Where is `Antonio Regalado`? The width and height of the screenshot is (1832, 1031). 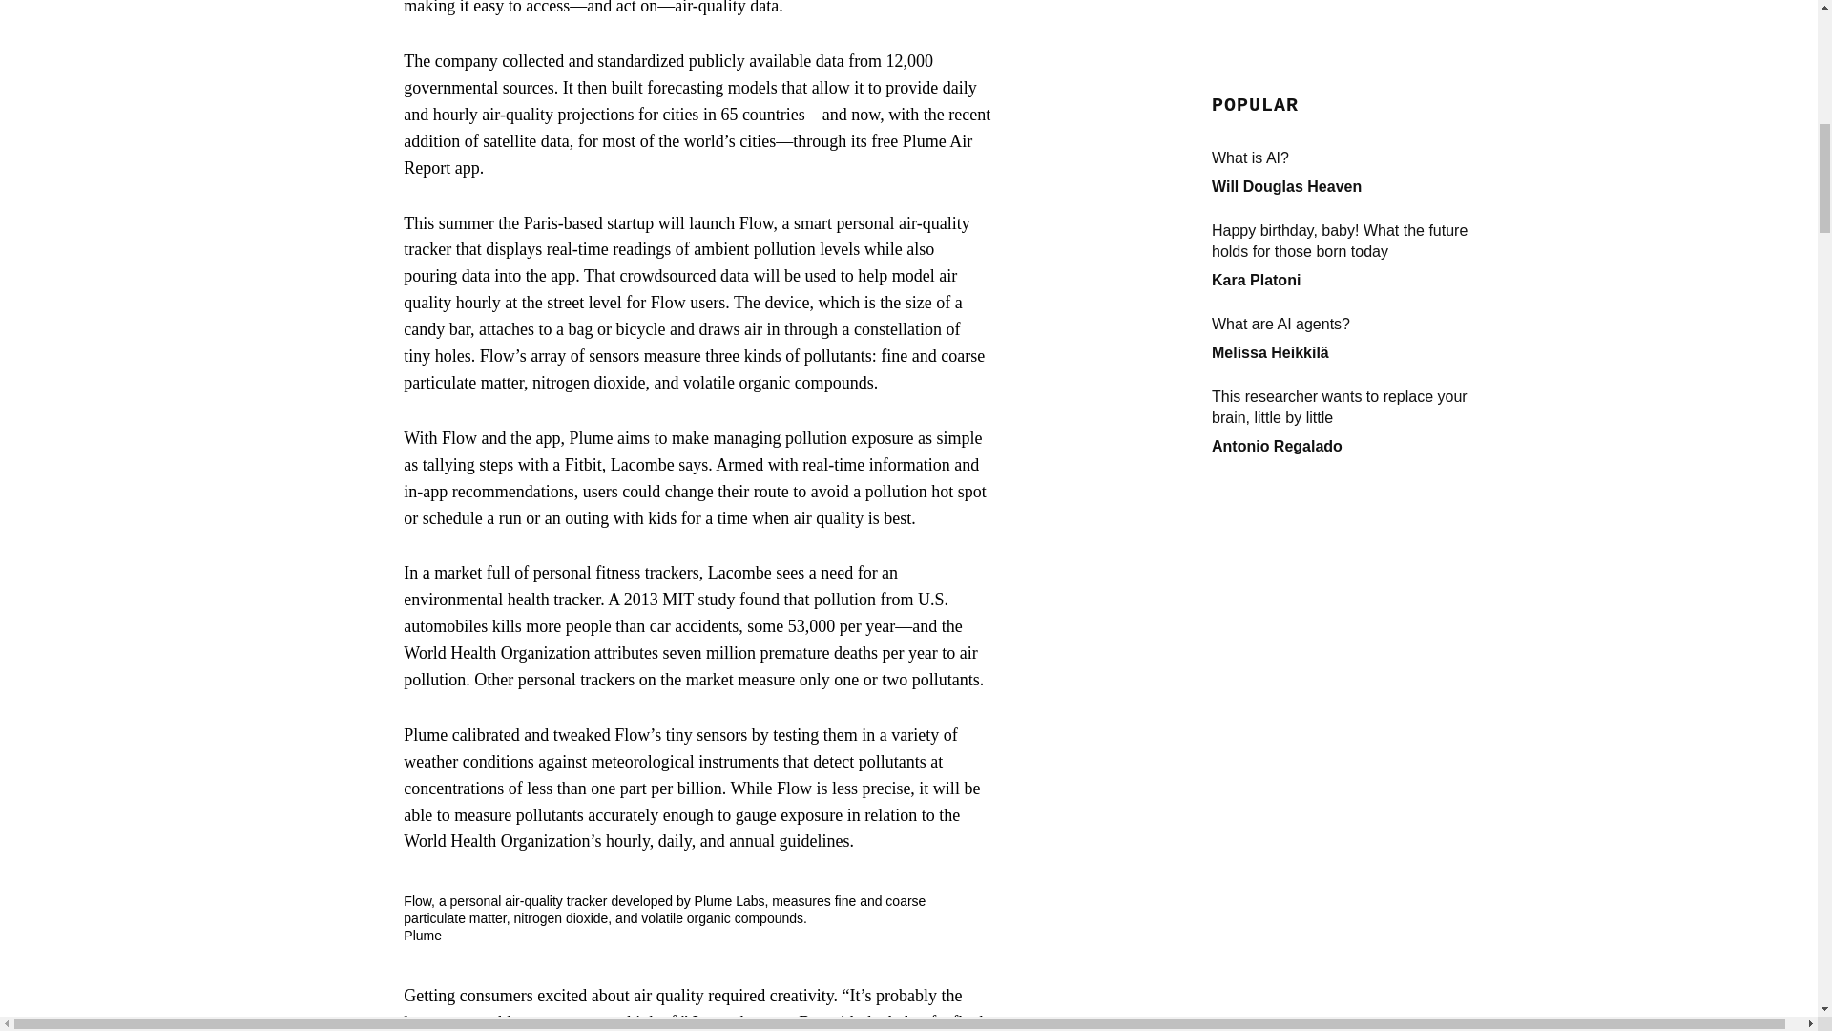
Antonio Regalado is located at coordinates (1277, 327).